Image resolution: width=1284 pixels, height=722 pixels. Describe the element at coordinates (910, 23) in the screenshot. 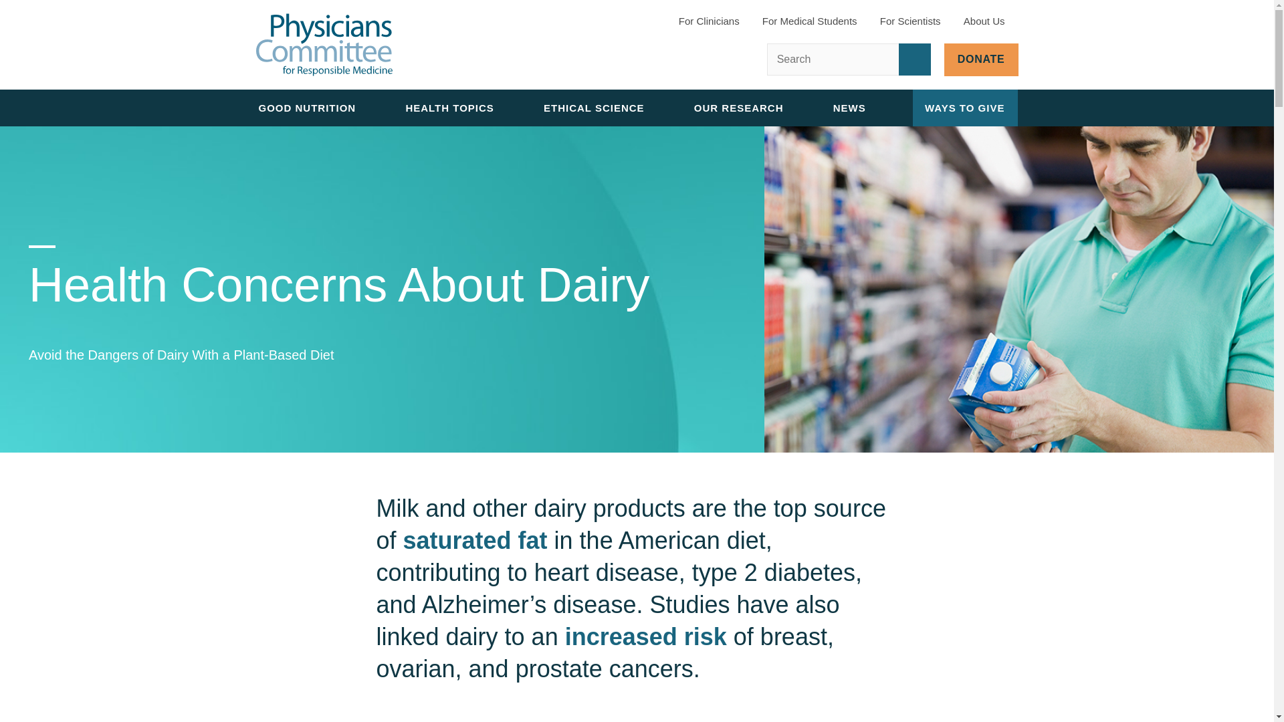

I see `For Scientists` at that location.